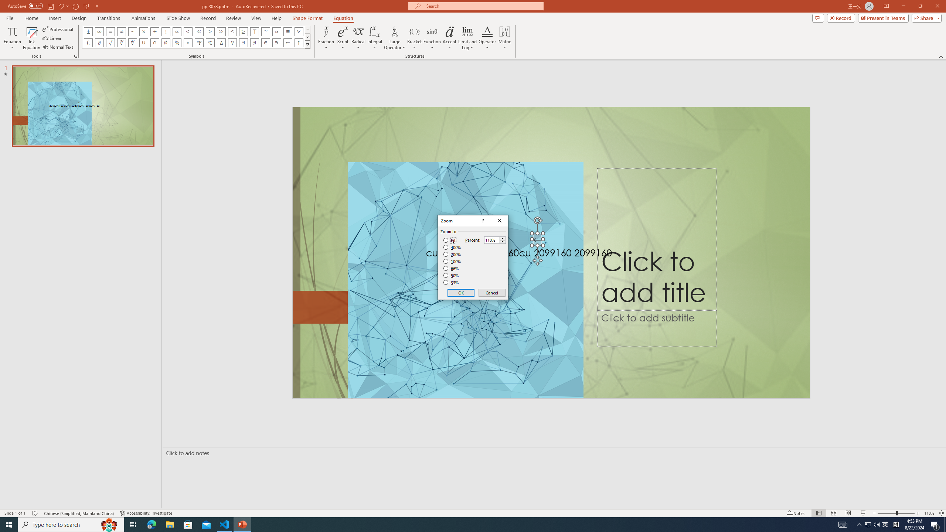 Image resolution: width=946 pixels, height=532 pixels. Describe the element at coordinates (177, 43) in the screenshot. I see `Equation Symbol Percentage` at that location.